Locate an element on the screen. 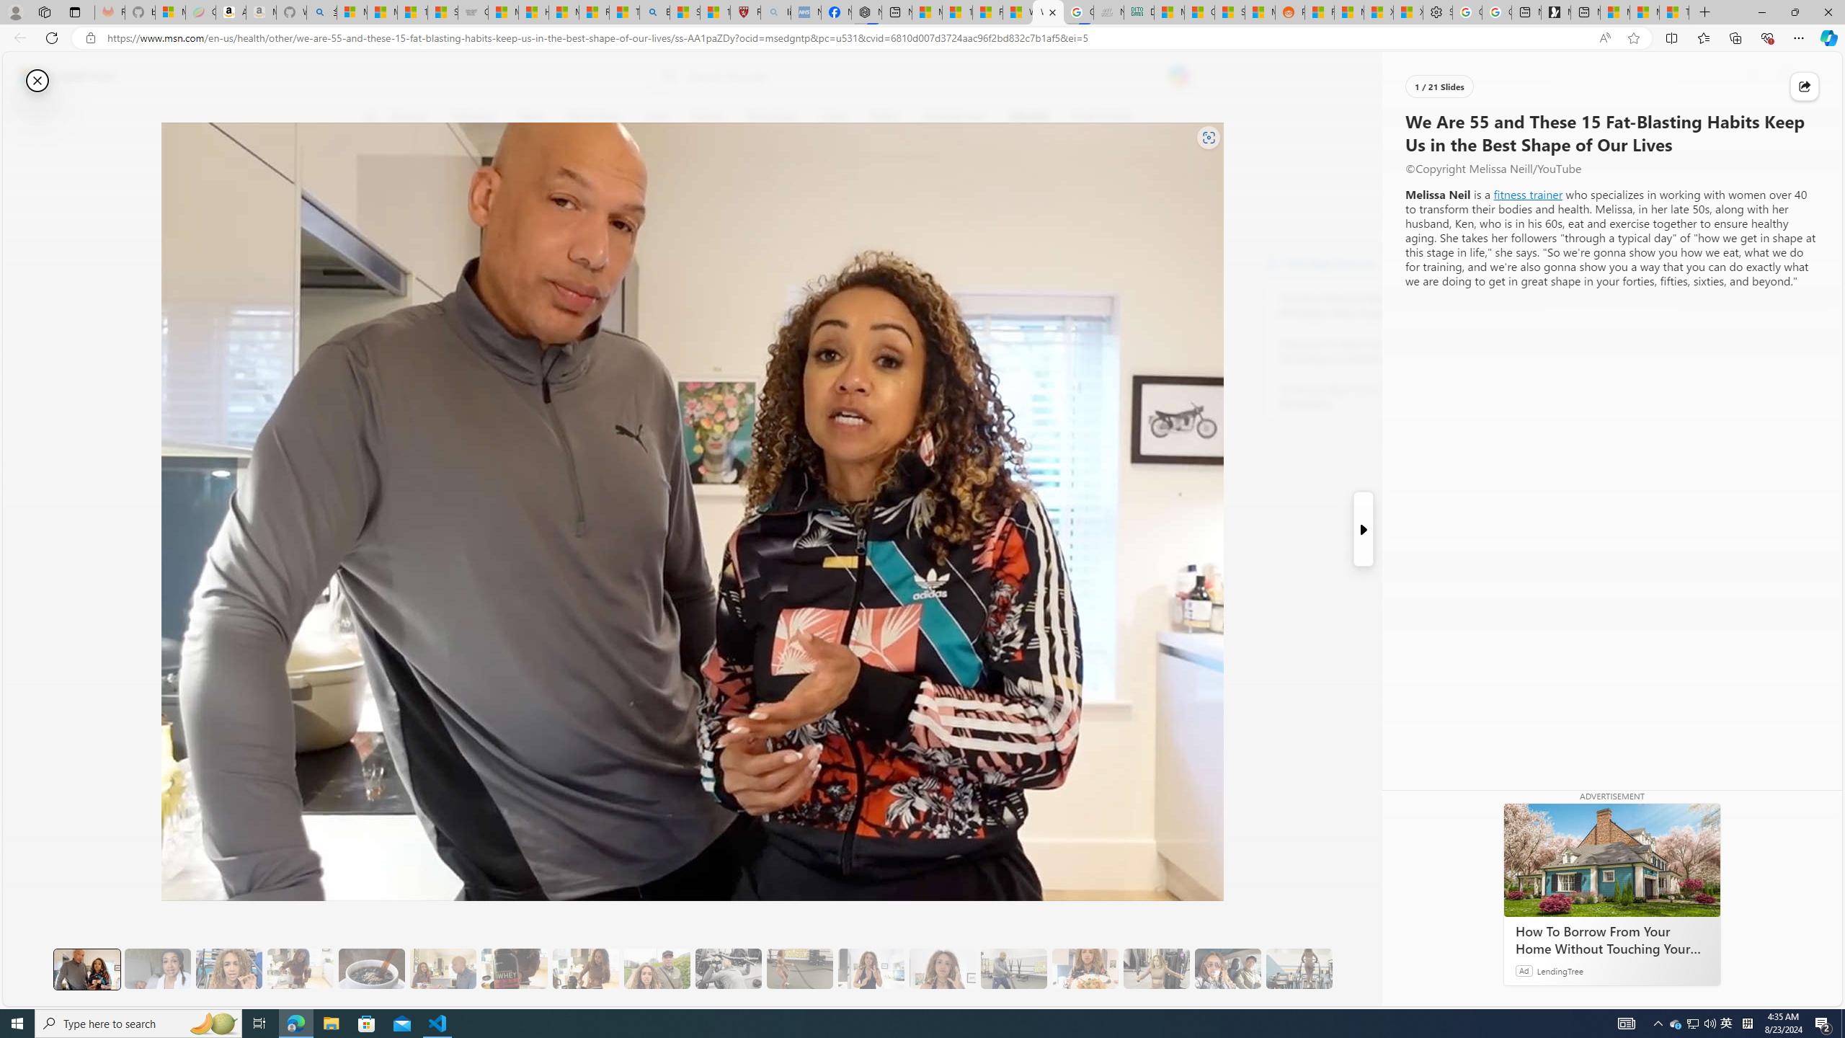 This screenshot has width=1845, height=1038. 11 They Eat More Protein for Breakfast is located at coordinates (871, 969).